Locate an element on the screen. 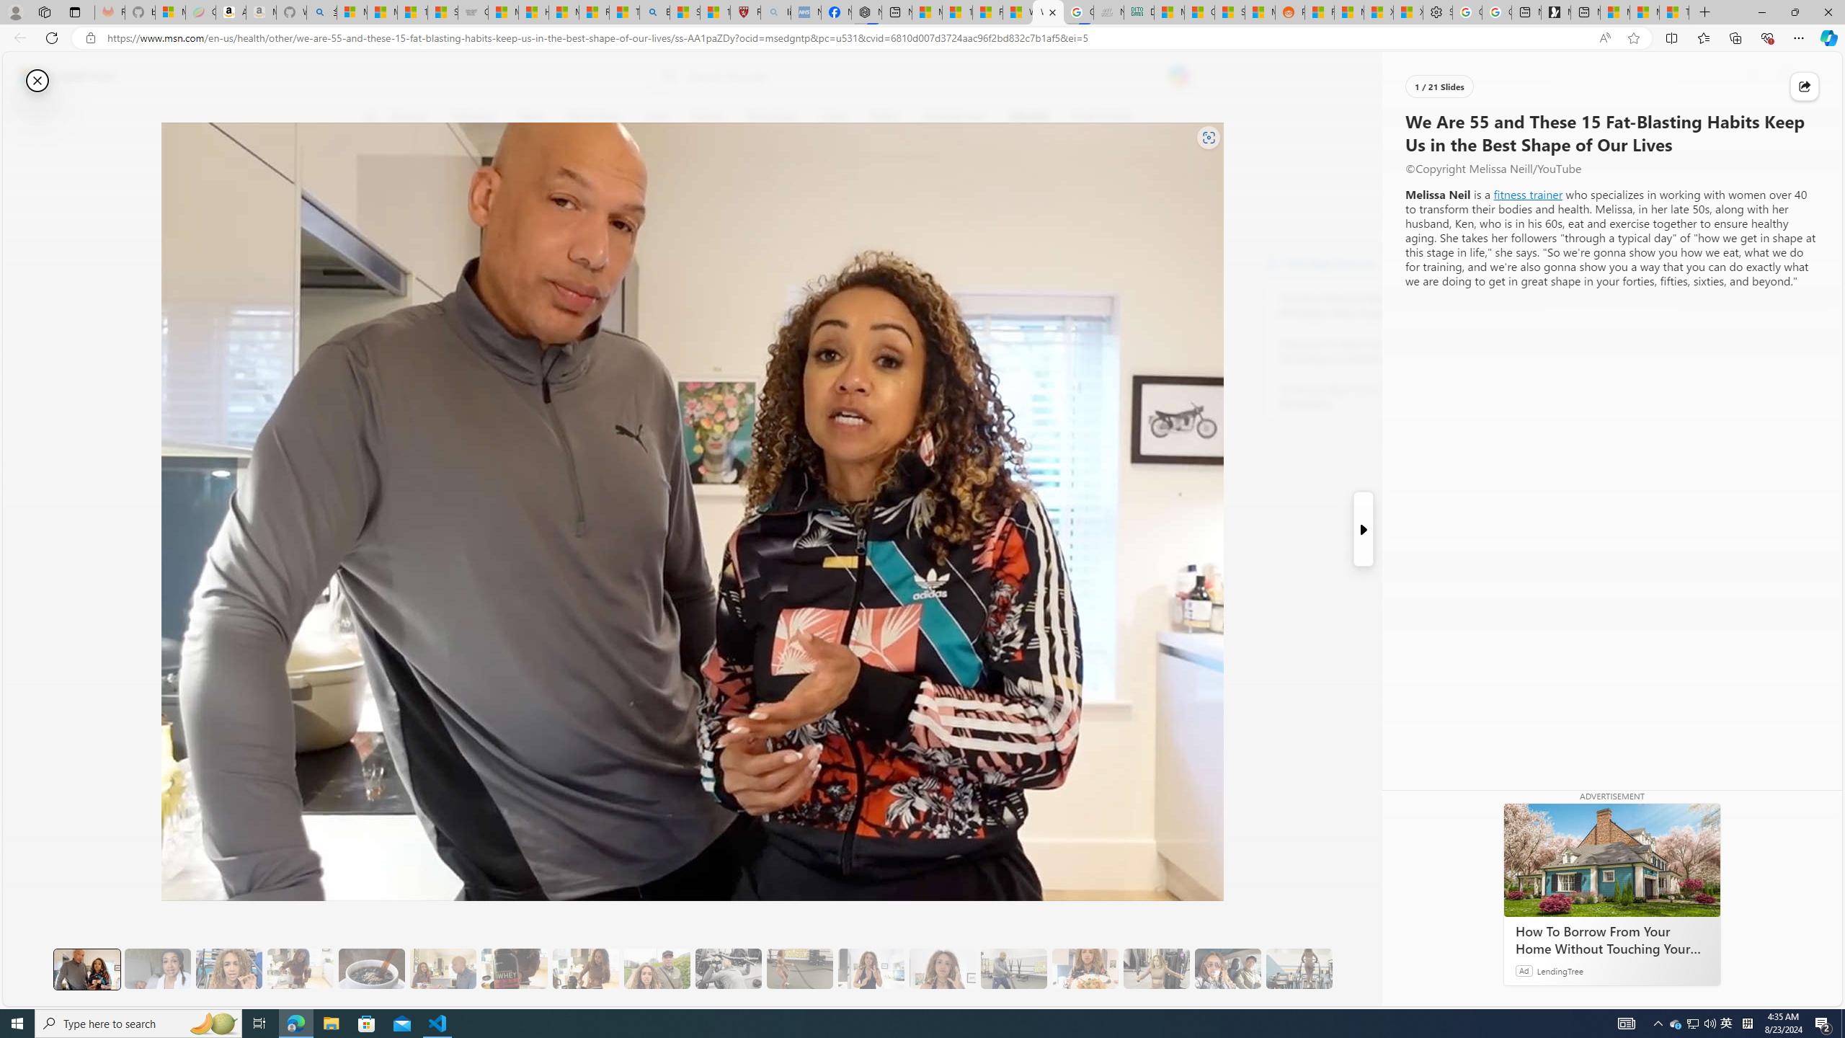 This screenshot has width=1845, height=1038. 11 They Eat More Protein for Breakfast is located at coordinates (871, 969).